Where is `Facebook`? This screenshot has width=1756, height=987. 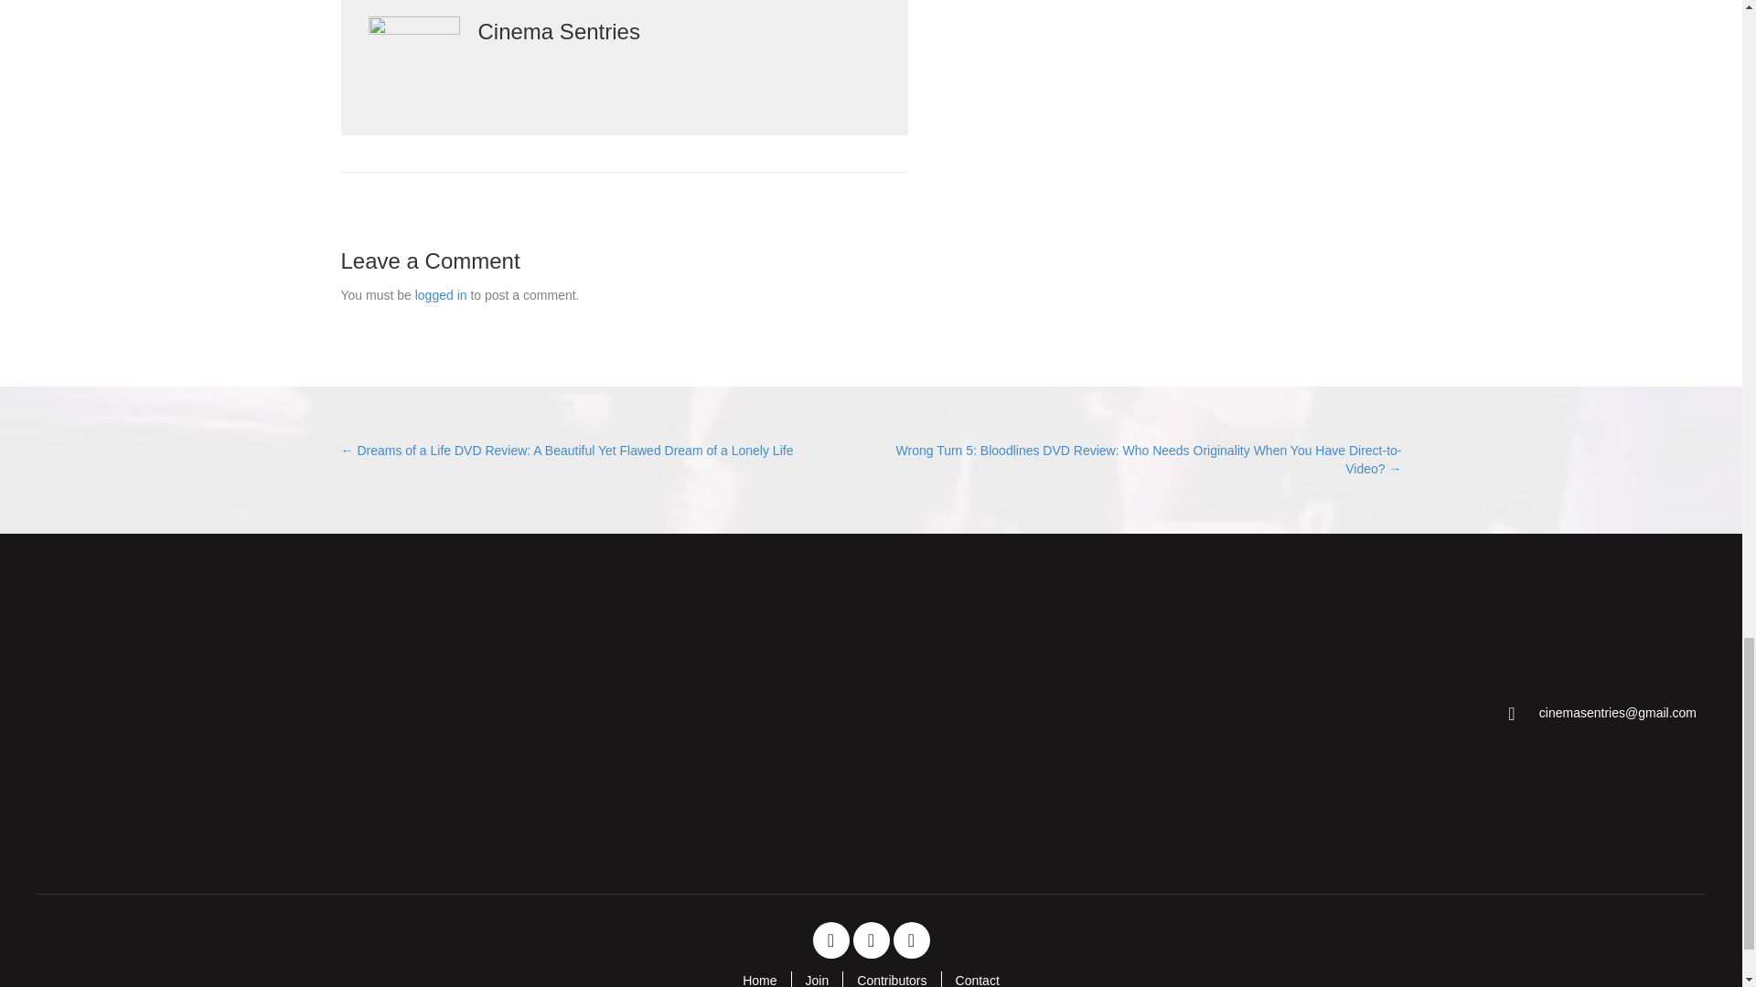 Facebook is located at coordinates (830, 939).